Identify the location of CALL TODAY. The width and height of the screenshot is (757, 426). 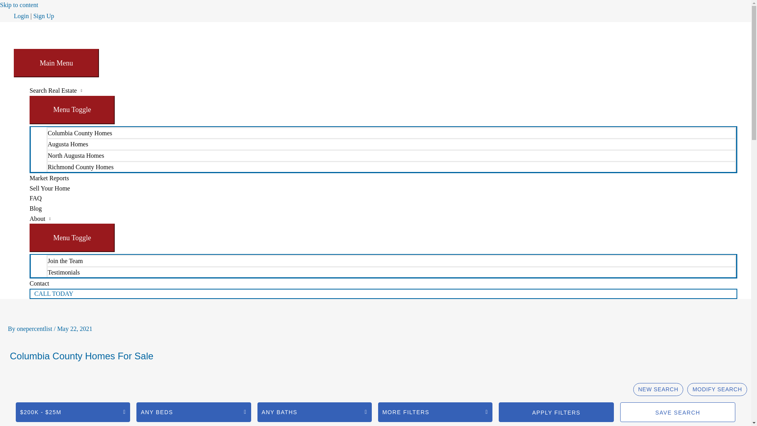
(383, 294).